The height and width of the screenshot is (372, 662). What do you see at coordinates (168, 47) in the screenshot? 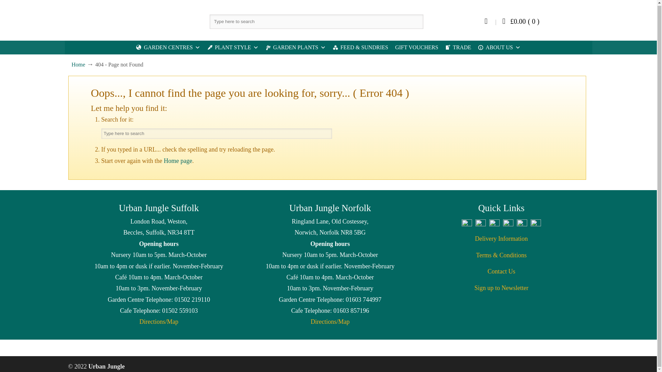
I see `GARDEN CENTRES` at bounding box center [168, 47].